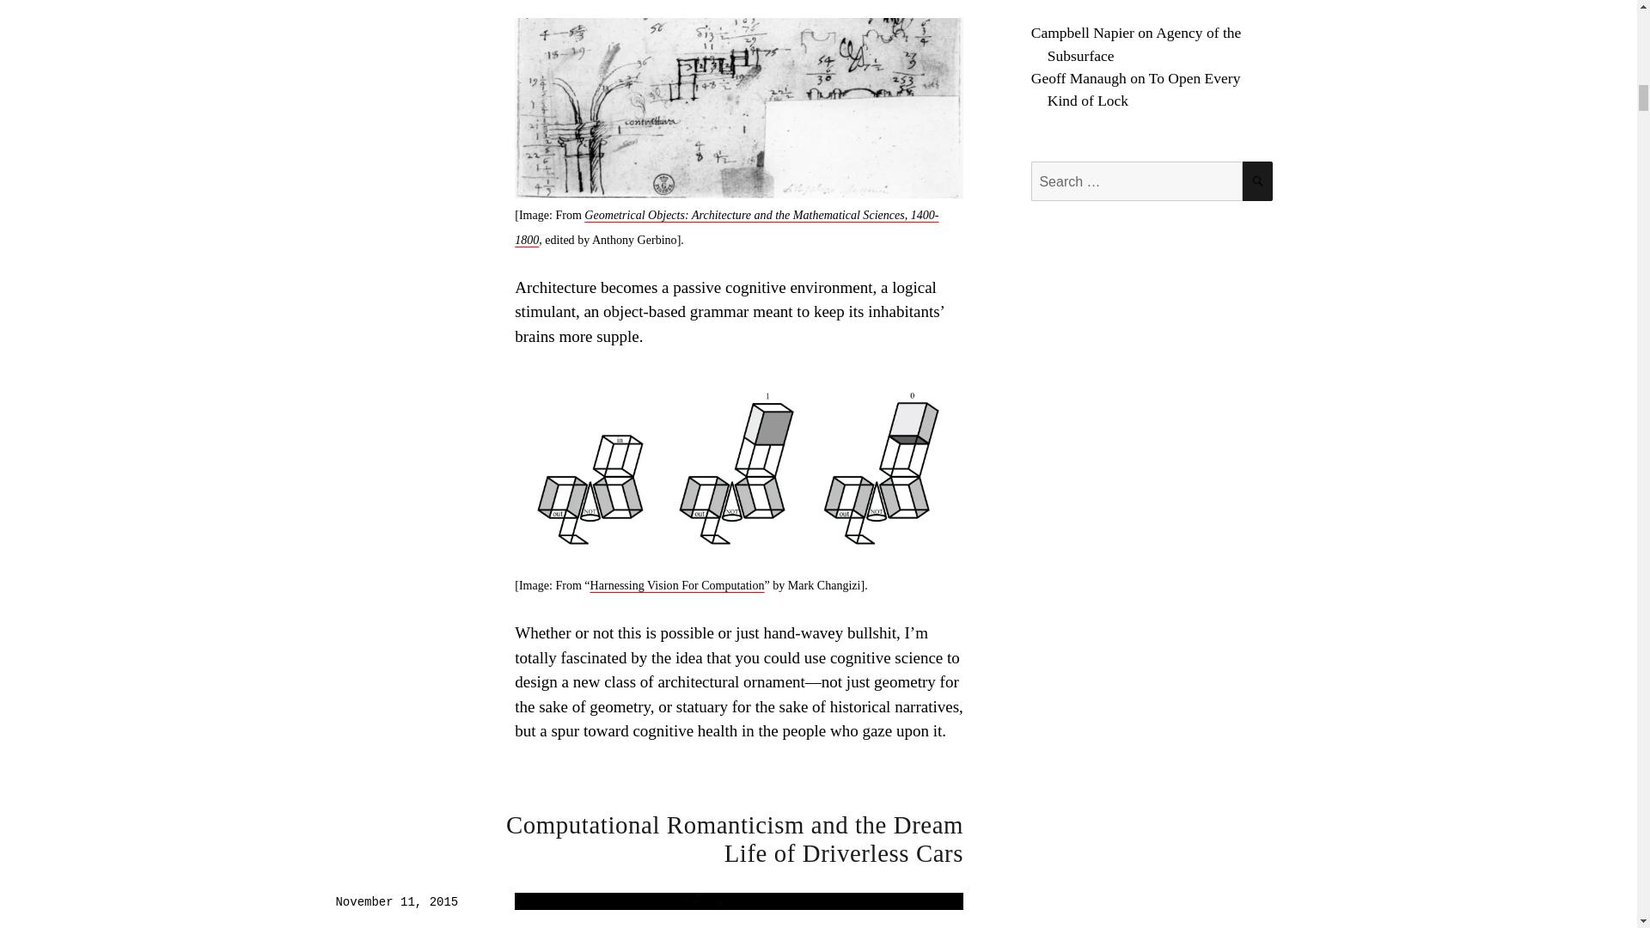  I want to click on BLDGBLOG, so click(363, 925).